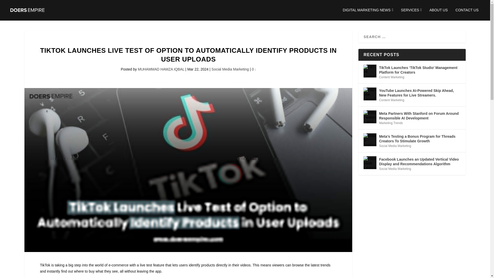 This screenshot has width=494, height=278. I want to click on SERVICES, so click(411, 14).